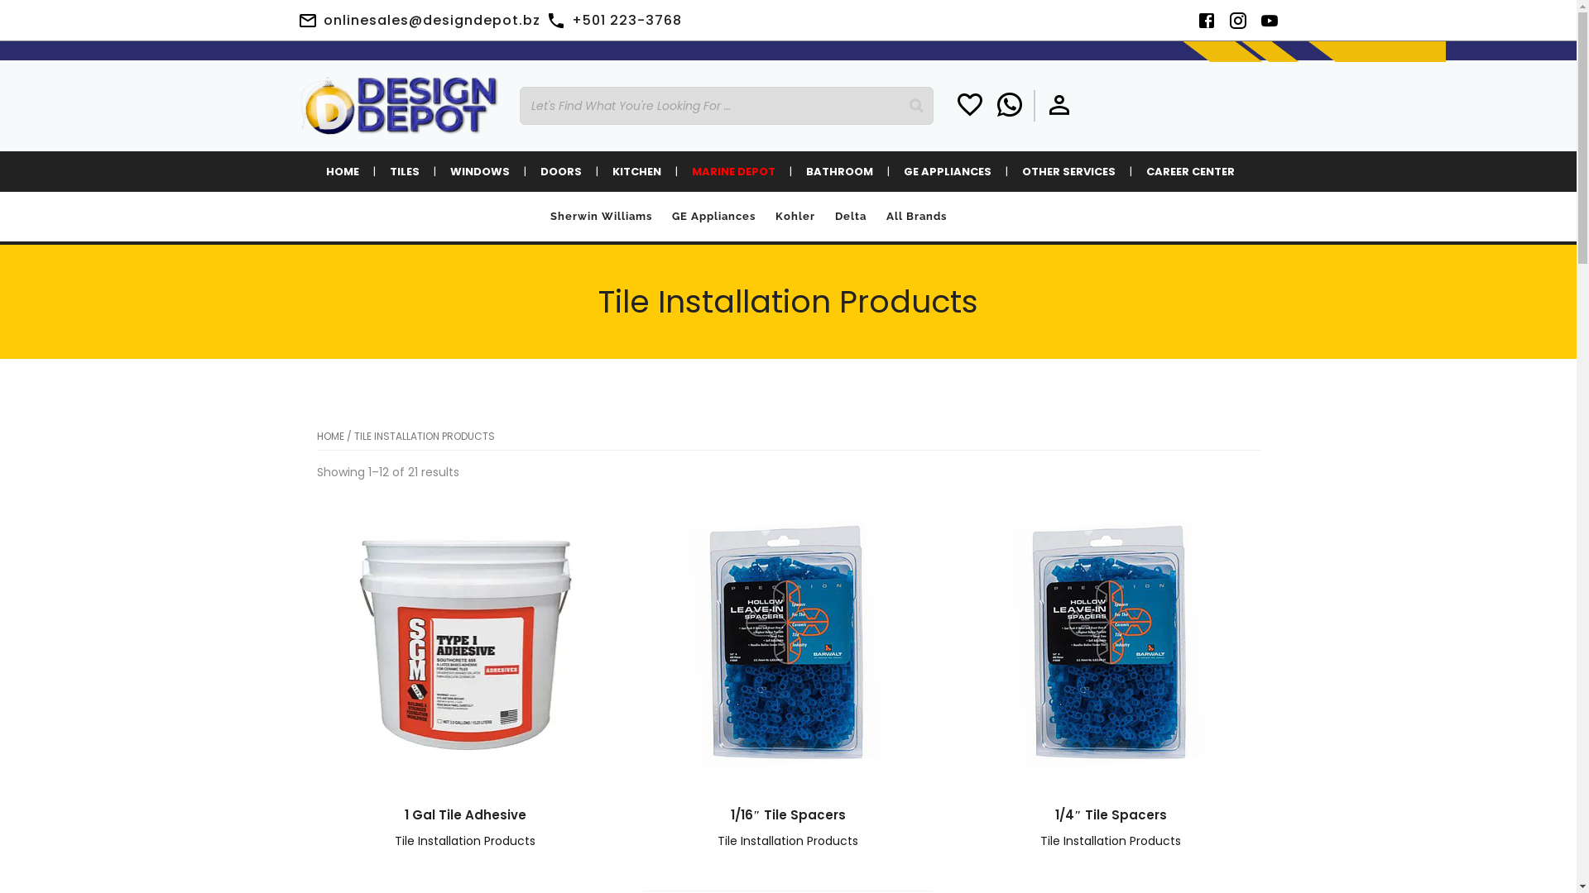  What do you see at coordinates (342, 172) in the screenshot?
I see `HOME` at bounding box center [342, 172].